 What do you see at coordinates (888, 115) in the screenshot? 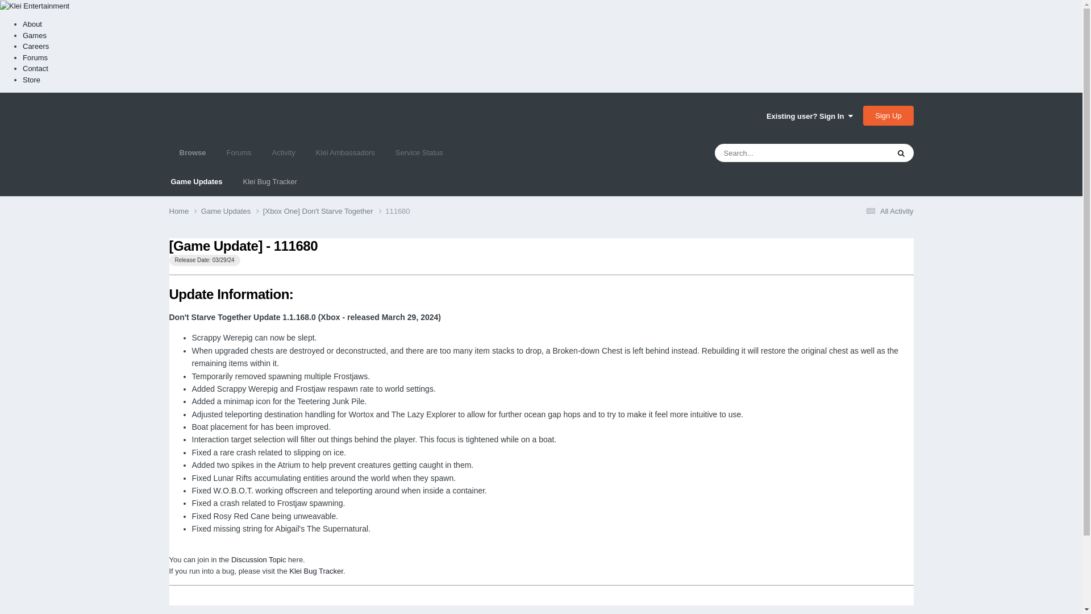
I see `Sign Up` at bounding box center [888, 115].